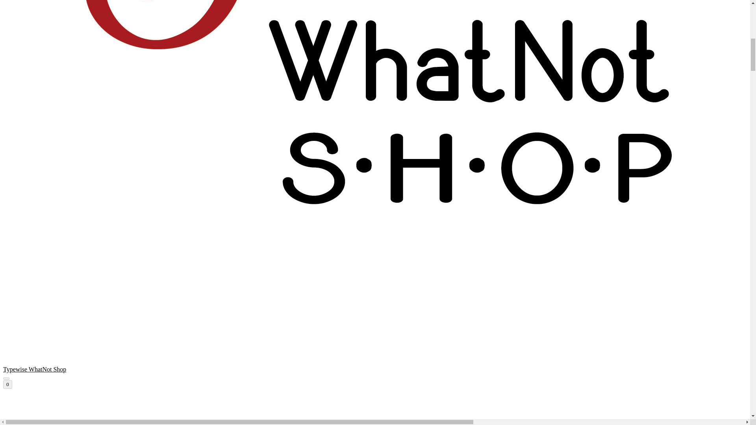 Image resolution: width=756 pixels, height=425 pixels. What do you see at coordinates (7, 384) in the screenshot?
I see `0` at bounding box center [7, 384].